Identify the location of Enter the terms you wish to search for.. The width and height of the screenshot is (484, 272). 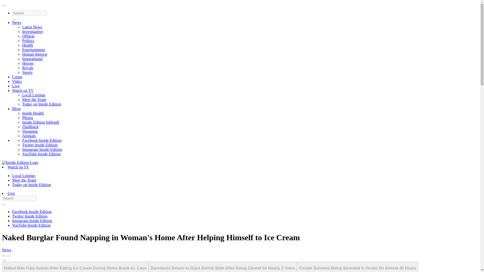
(19, 198).